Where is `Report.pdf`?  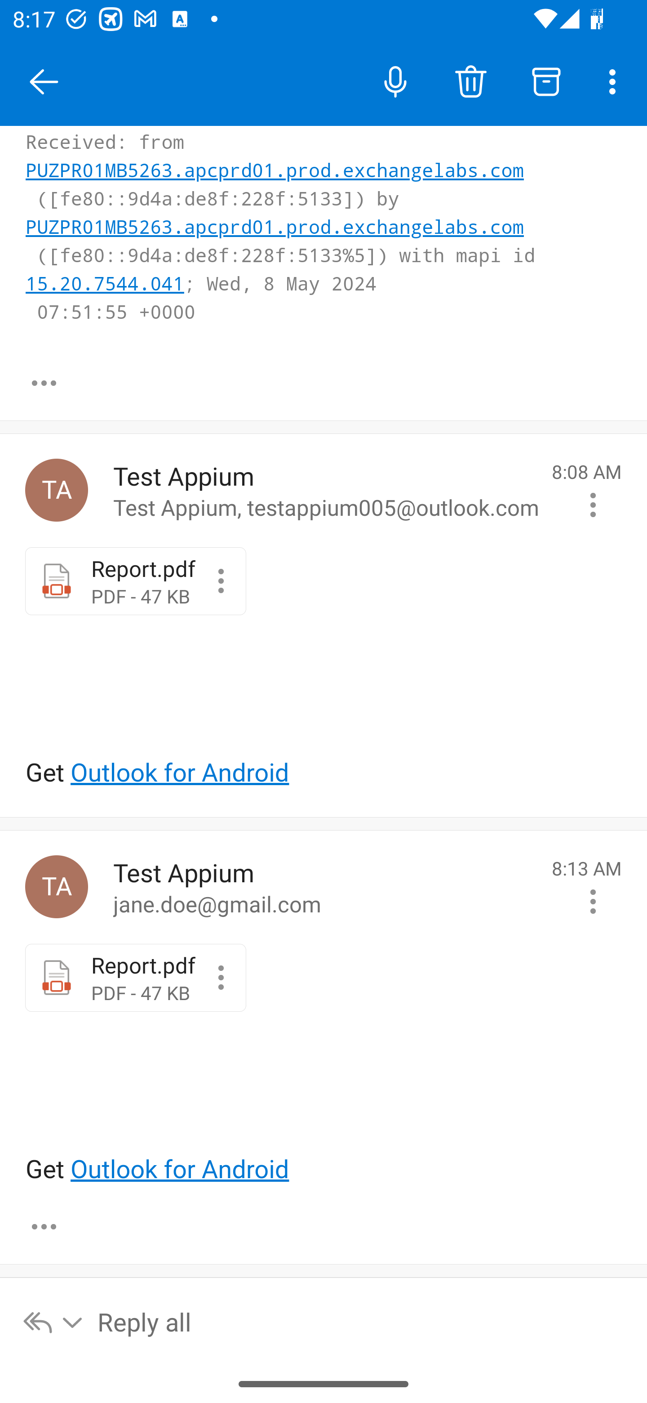 Report.pdf is located at coordinates (221, 977).